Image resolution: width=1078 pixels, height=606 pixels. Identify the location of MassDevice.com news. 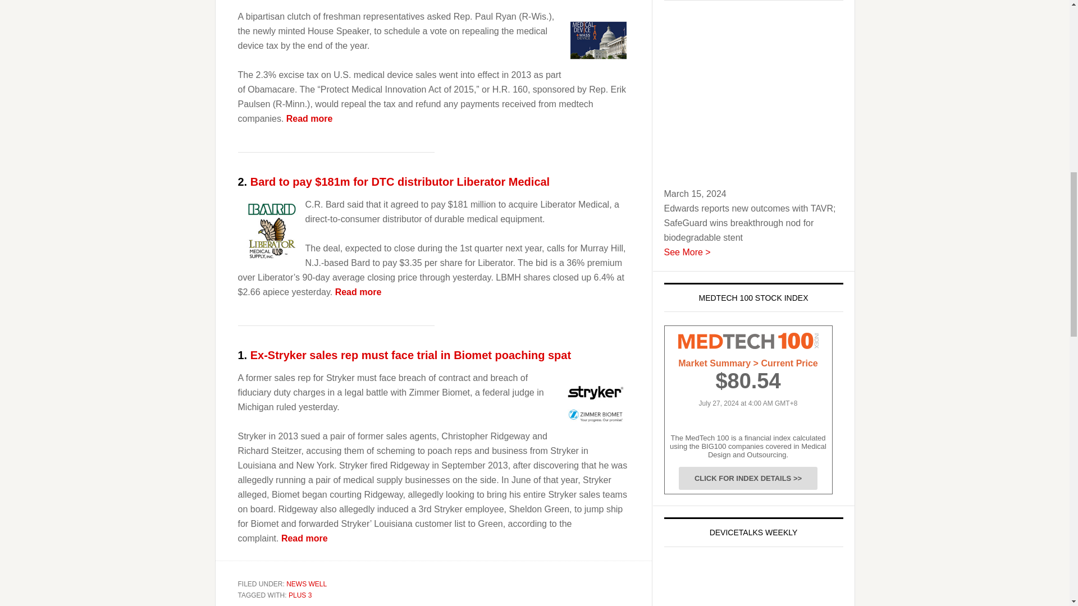
(595, 404).